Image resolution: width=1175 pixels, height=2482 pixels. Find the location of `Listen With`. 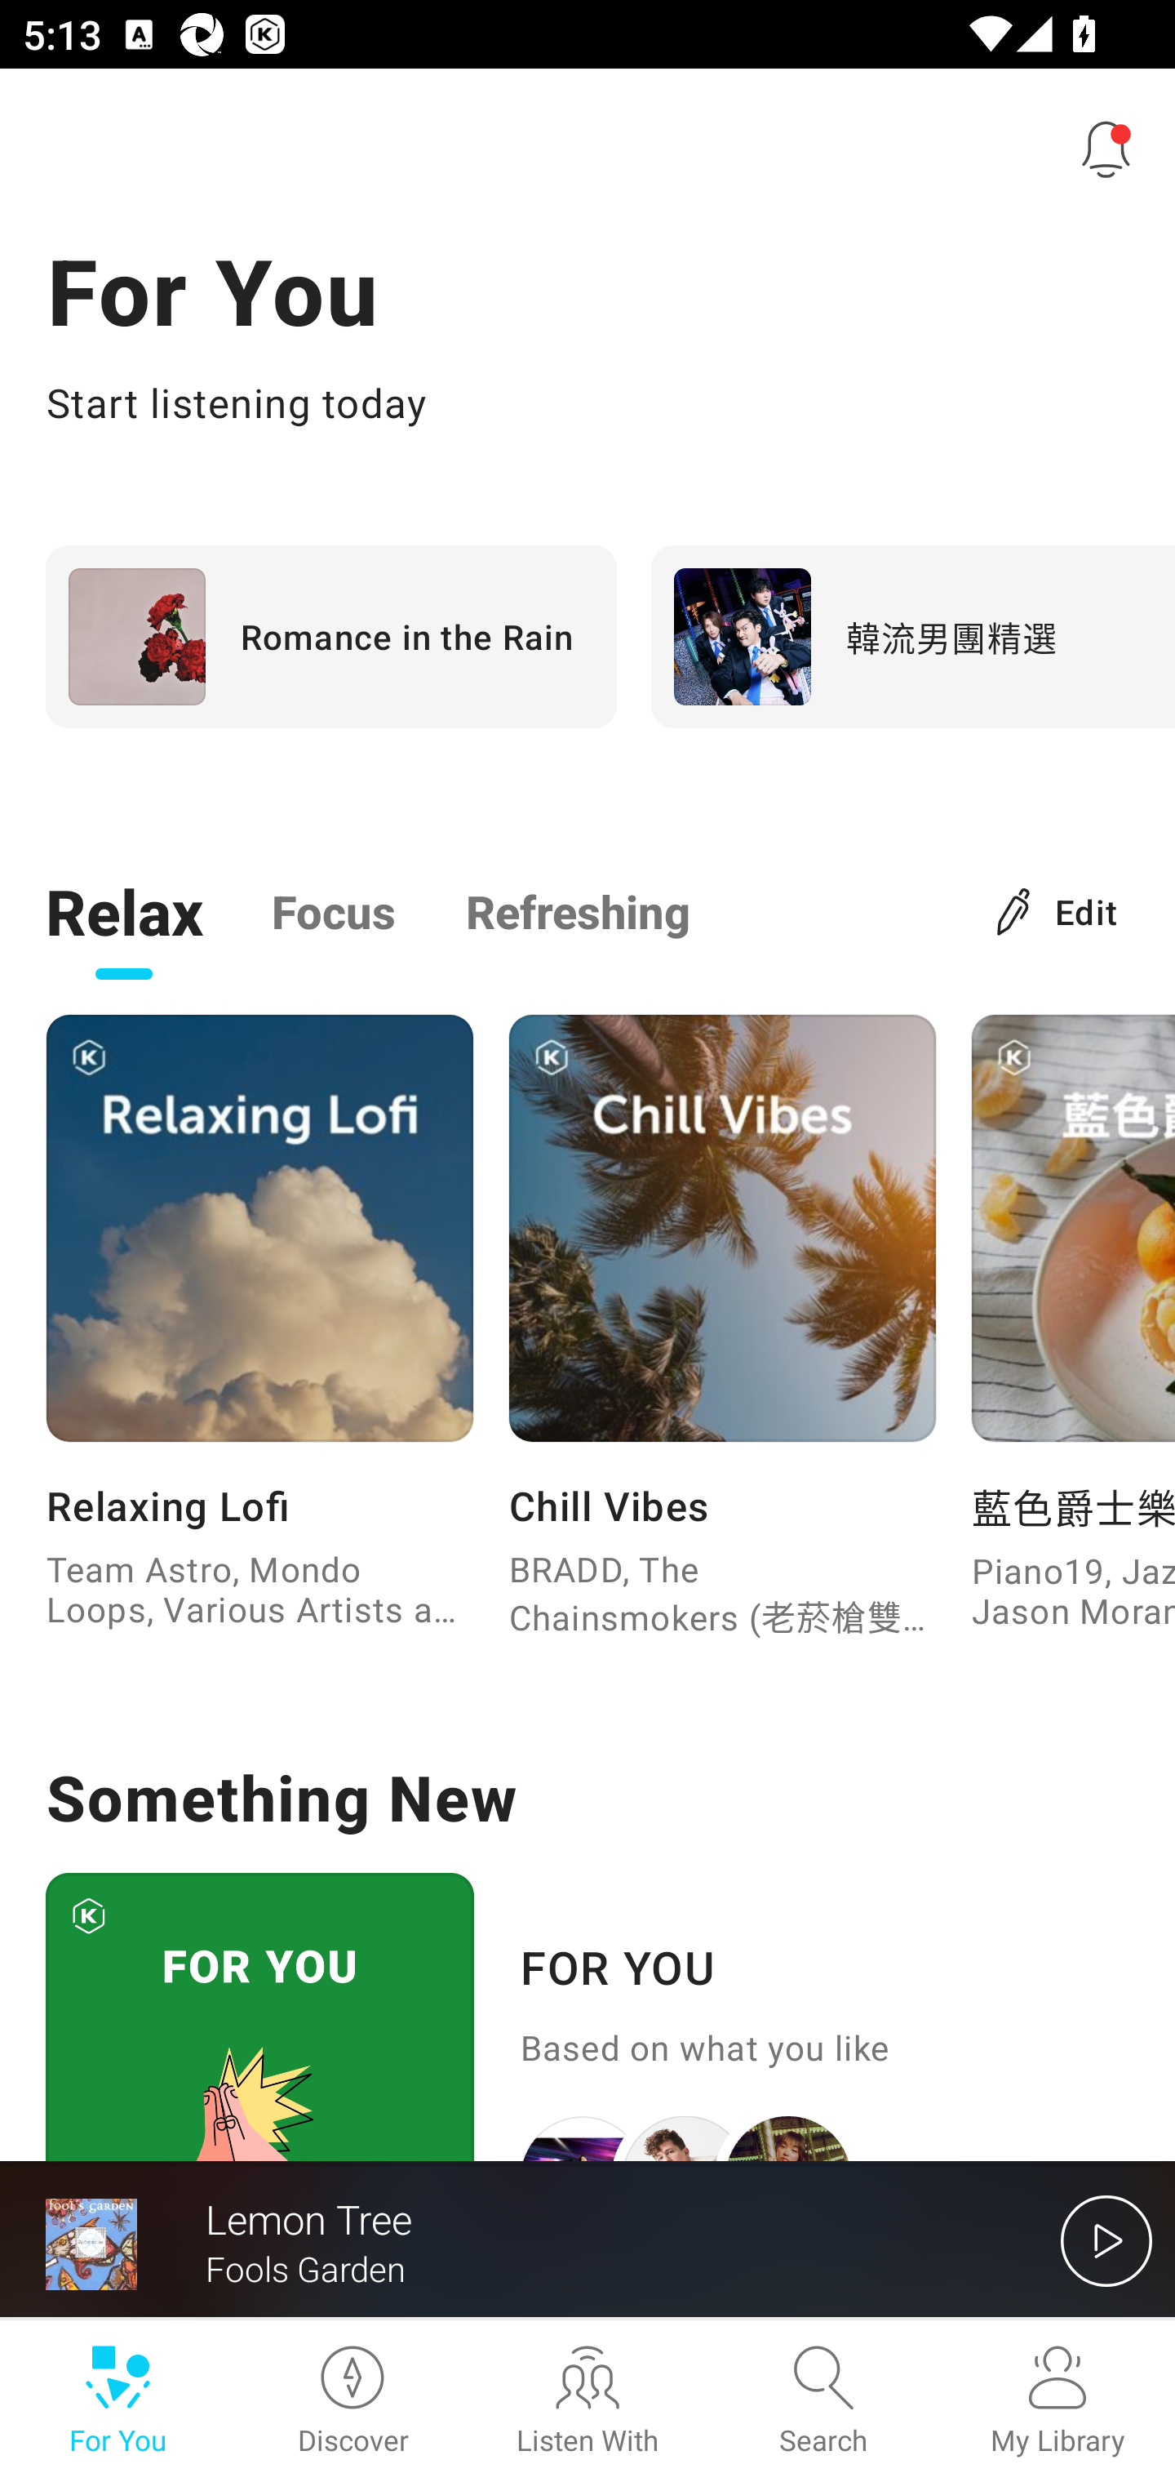

Listen With is located at coordinates (587, 2401).